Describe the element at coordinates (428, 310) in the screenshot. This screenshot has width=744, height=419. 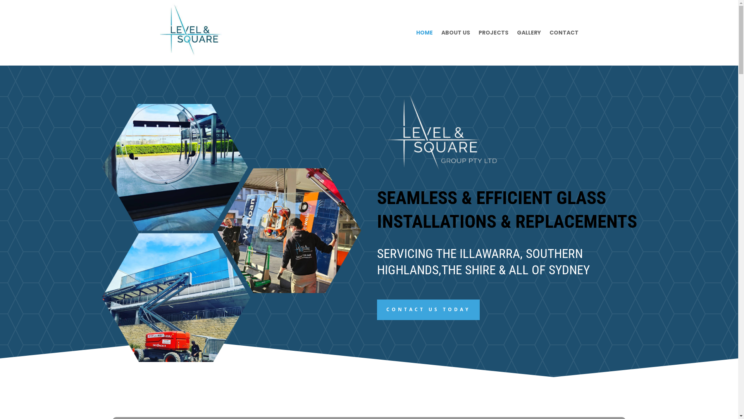
I see `CONTACT US TODAY` at that location.